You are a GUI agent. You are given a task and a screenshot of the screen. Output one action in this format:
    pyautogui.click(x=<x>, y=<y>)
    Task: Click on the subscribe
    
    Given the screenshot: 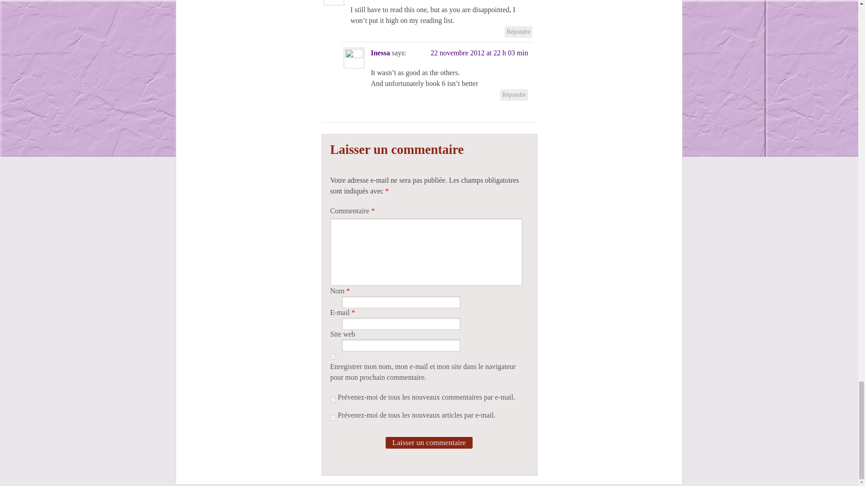 What is the action you would take?
    pyautogui.click(x=333, y=418)
    